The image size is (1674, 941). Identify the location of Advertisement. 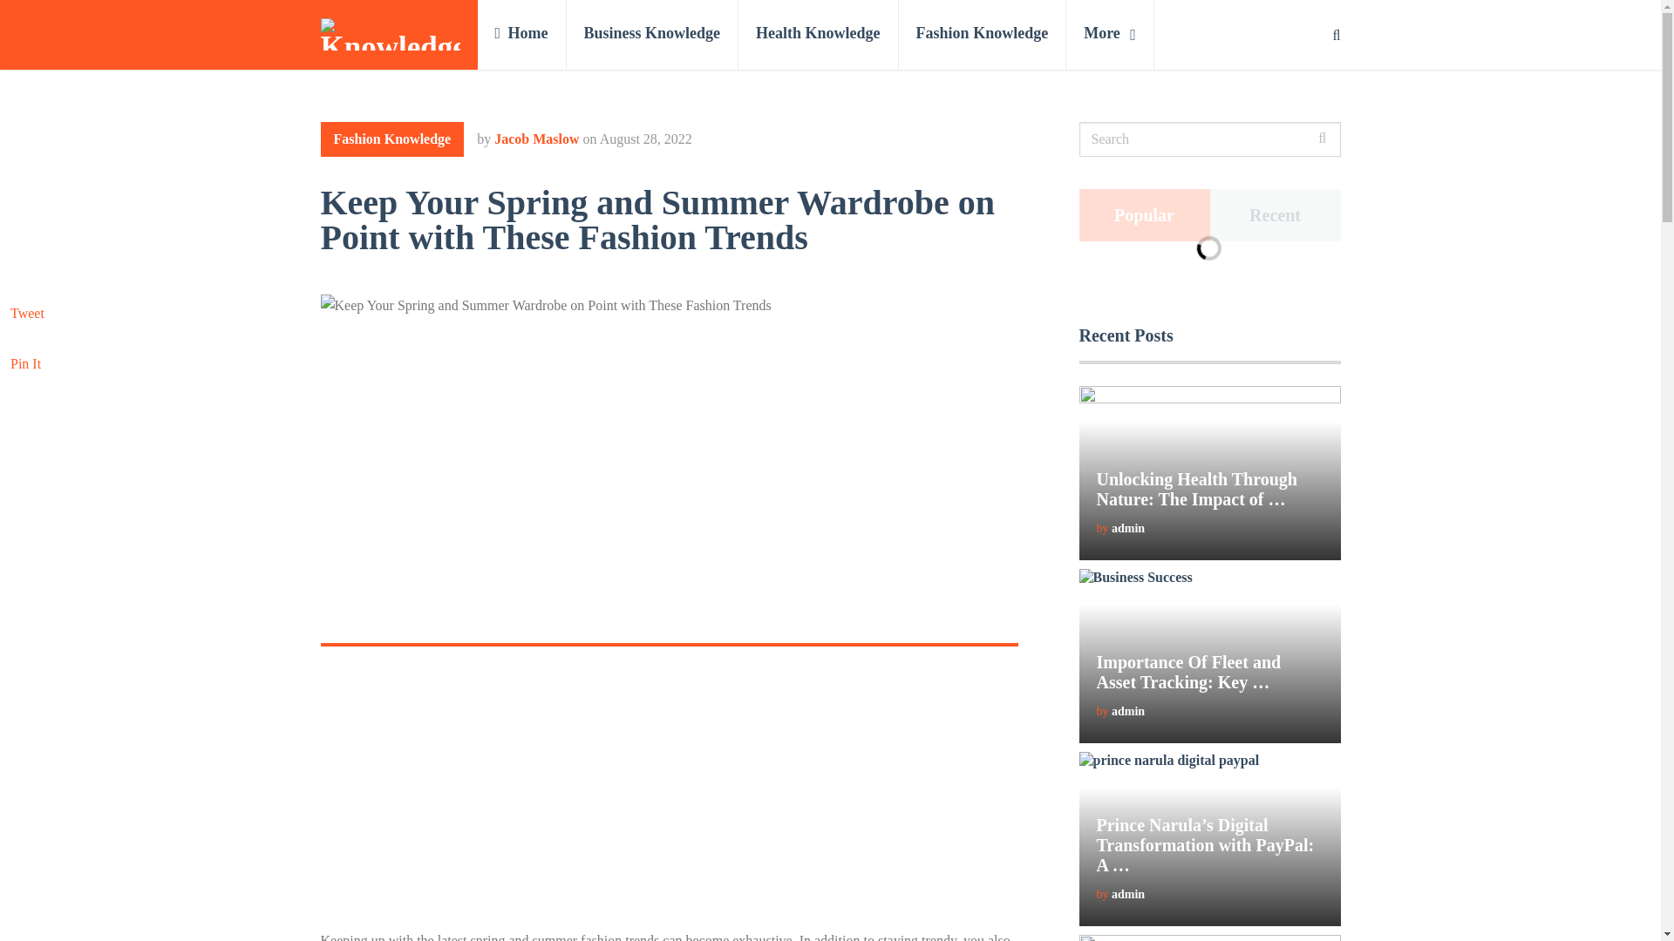
(670, 798).